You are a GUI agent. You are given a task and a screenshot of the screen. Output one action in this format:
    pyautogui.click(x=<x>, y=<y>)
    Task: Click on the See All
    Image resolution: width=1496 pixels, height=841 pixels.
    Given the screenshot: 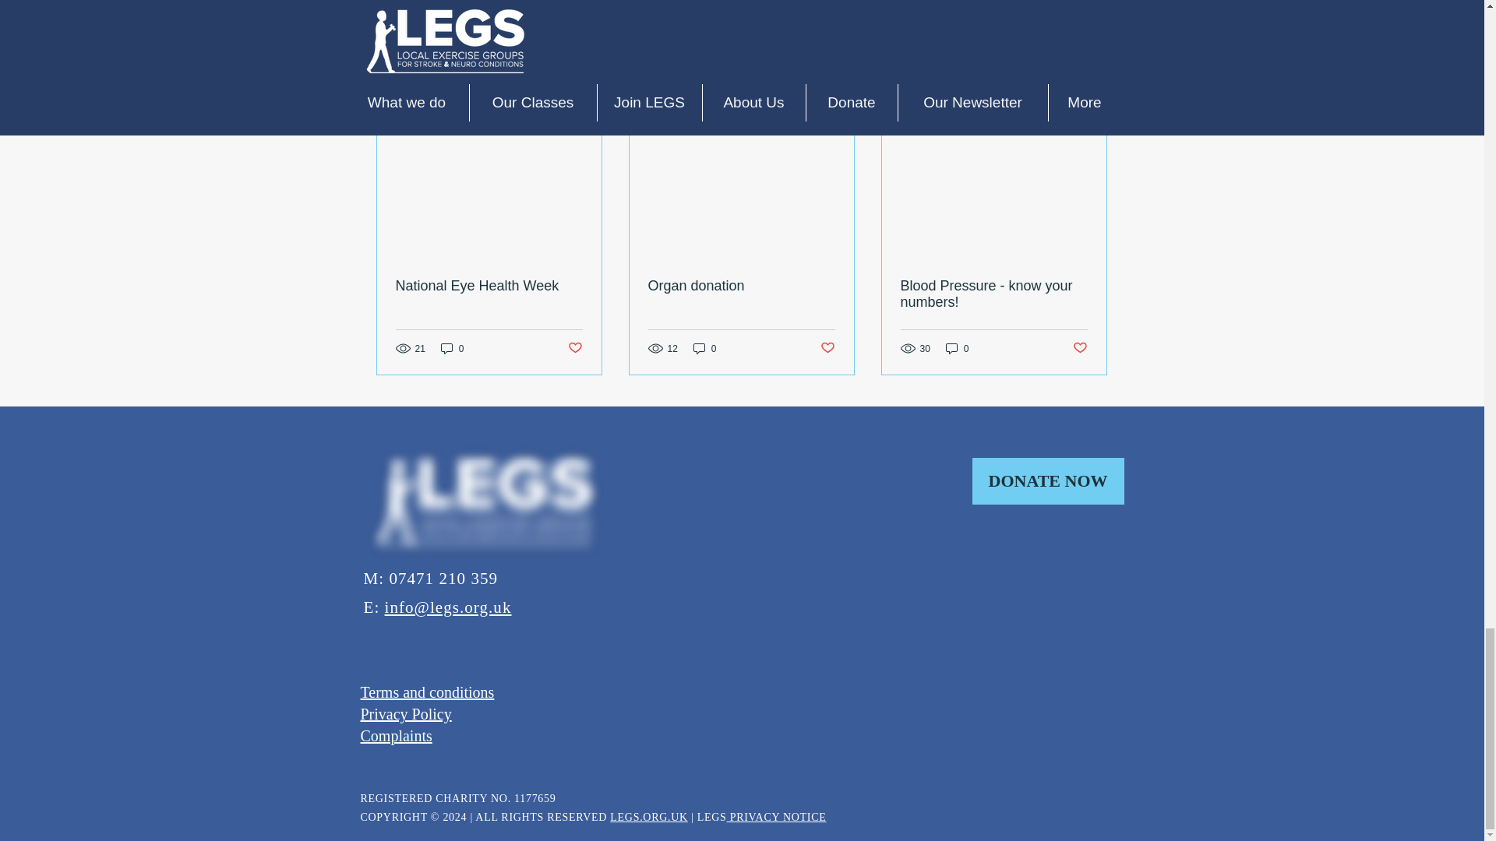 What is the action you would take?
    pyautogui.click(x=1091, y=105)
    